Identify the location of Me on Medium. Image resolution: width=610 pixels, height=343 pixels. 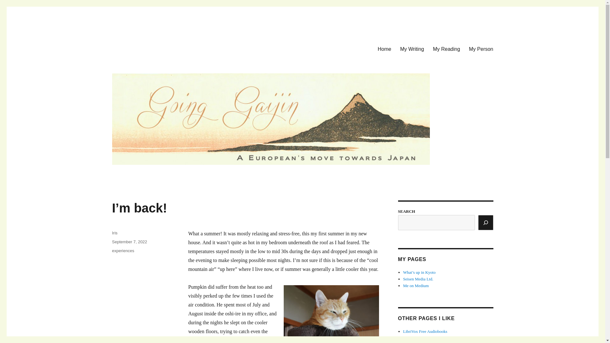
(416, 286).